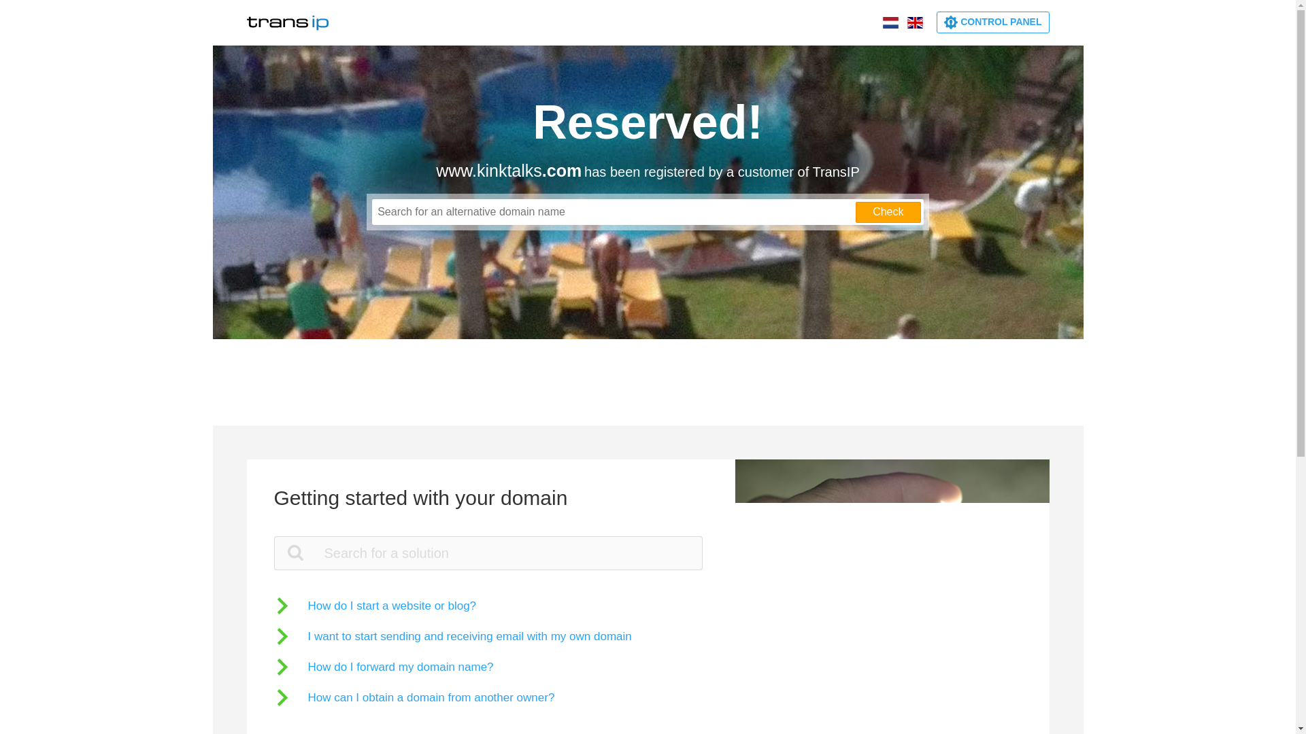 The width and height of the screenshot is (1306, 734). Describe the element at coordinates (374, 606) in the screenshot. I see `How do I start a website or blog?` at that location.